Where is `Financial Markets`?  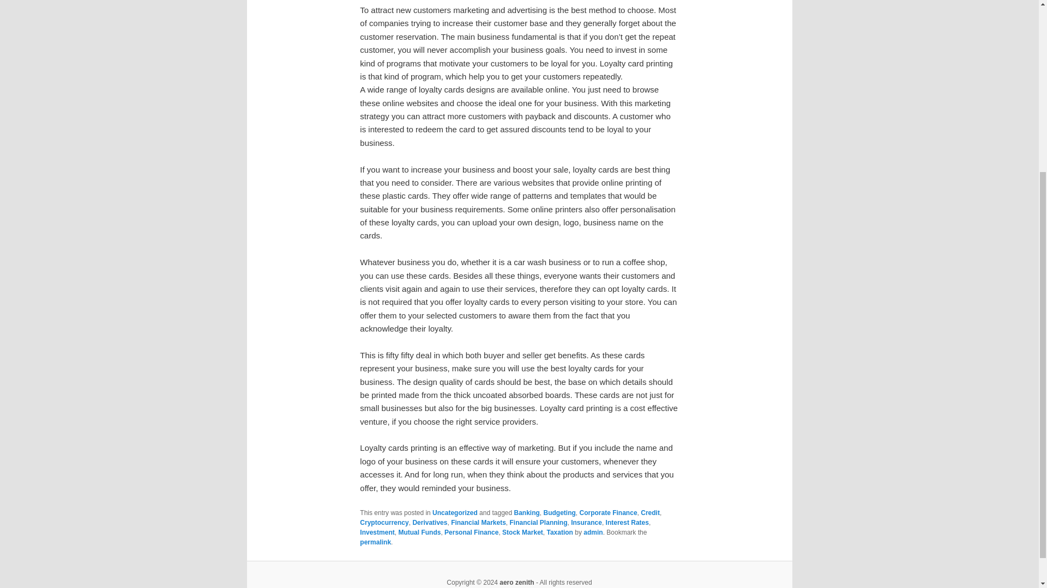 Financial Markets is located at coordinates (478, 522).